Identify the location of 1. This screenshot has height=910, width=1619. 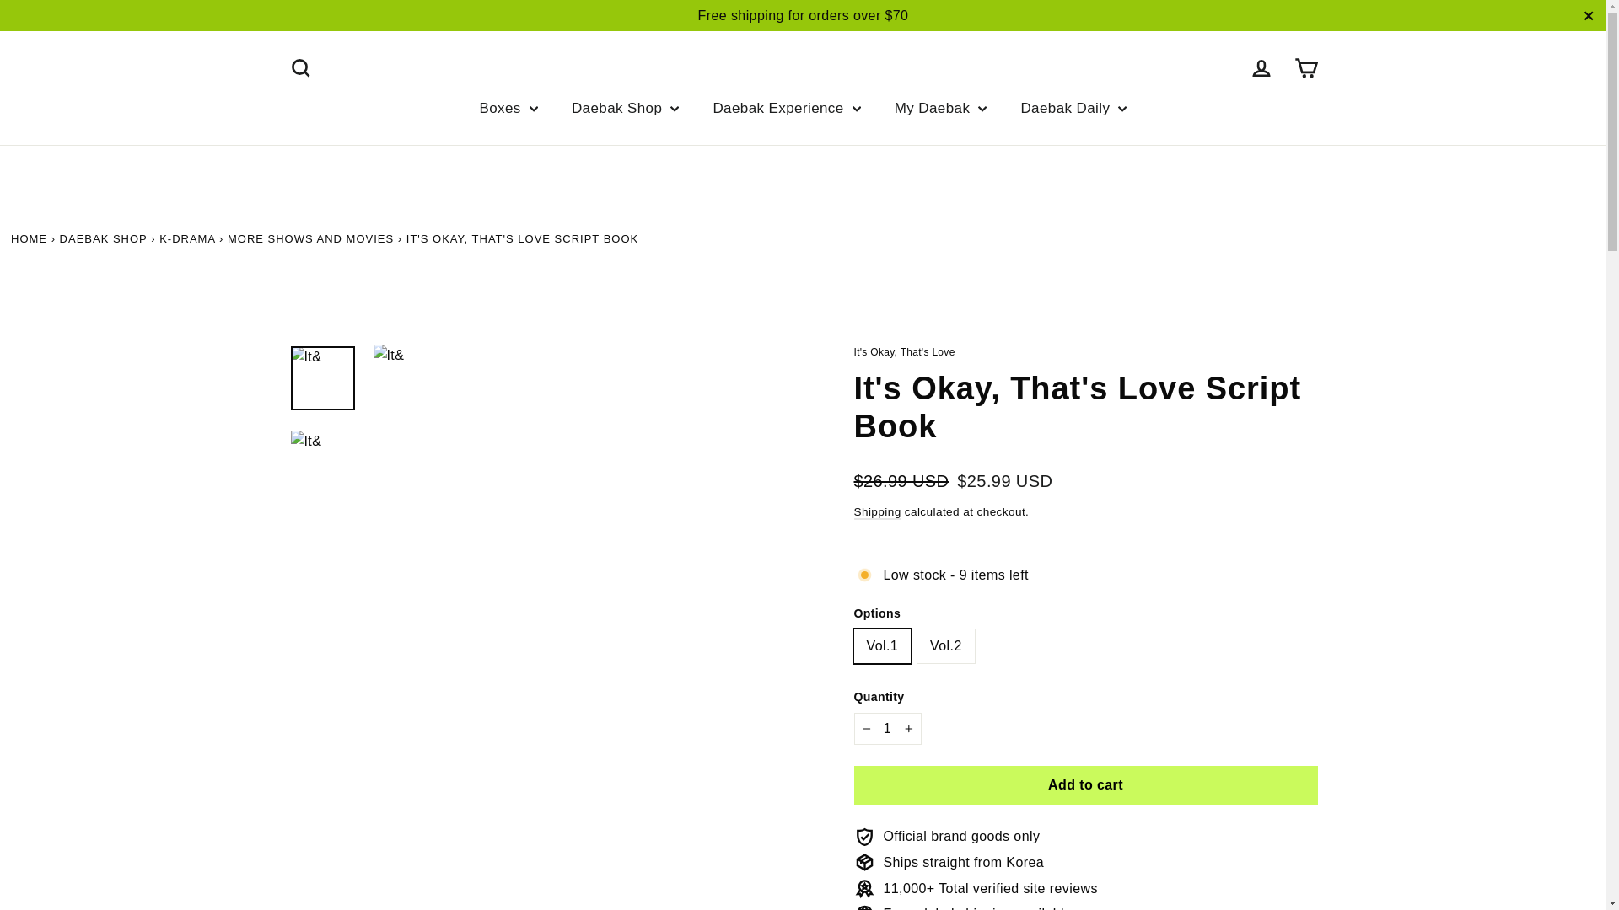
(887, 728).